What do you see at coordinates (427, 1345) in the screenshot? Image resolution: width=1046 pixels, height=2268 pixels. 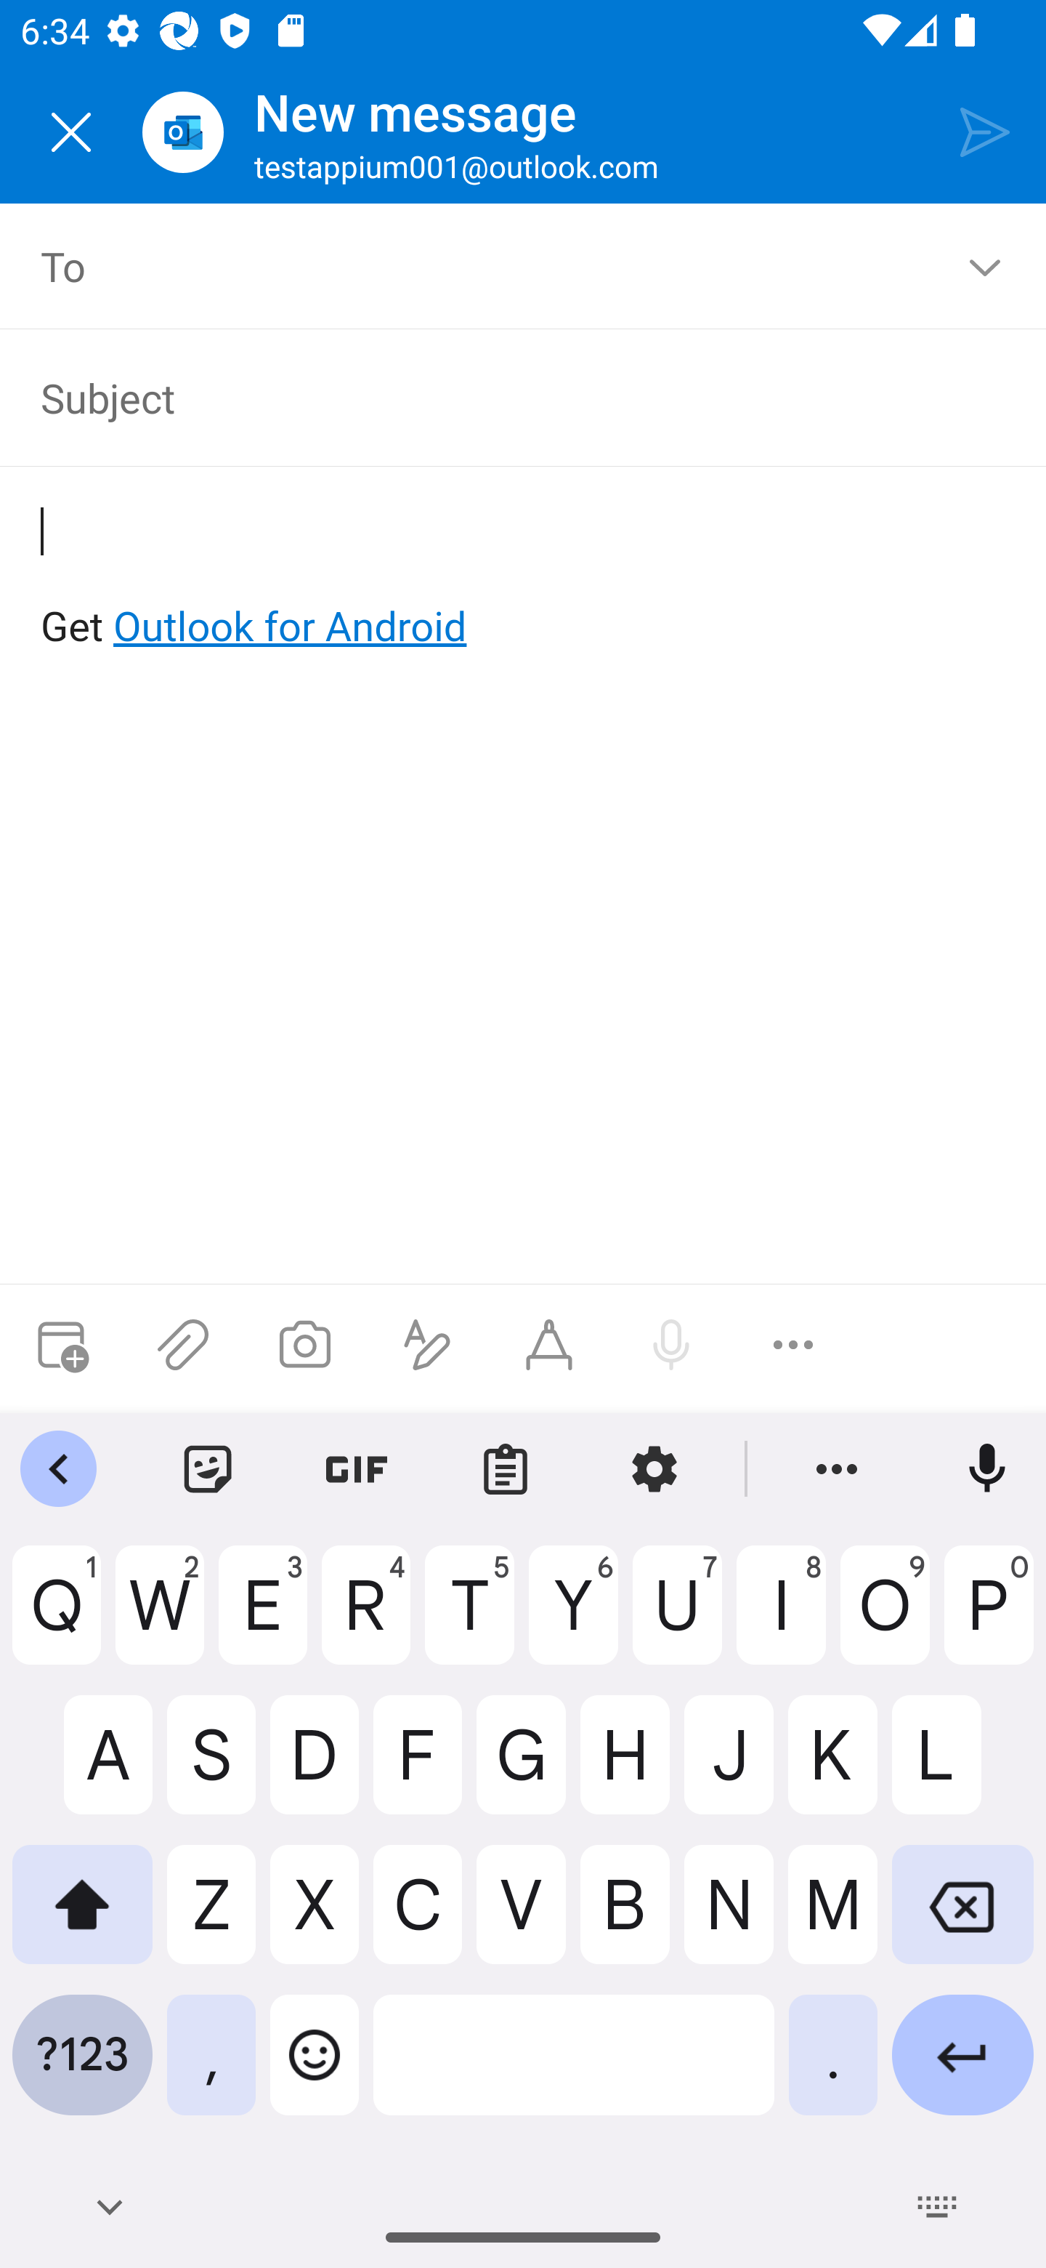 I see `Show formatting options` at bounding box center [427, 1345].